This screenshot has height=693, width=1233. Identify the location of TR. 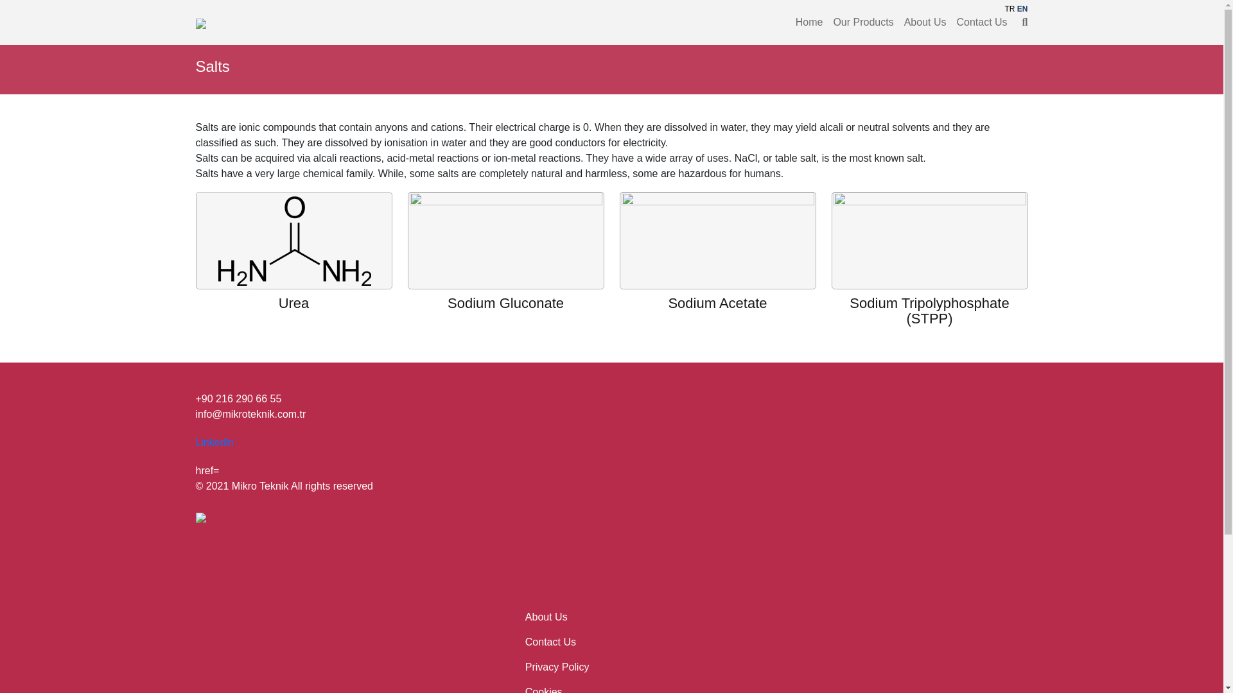
(1010, 8).